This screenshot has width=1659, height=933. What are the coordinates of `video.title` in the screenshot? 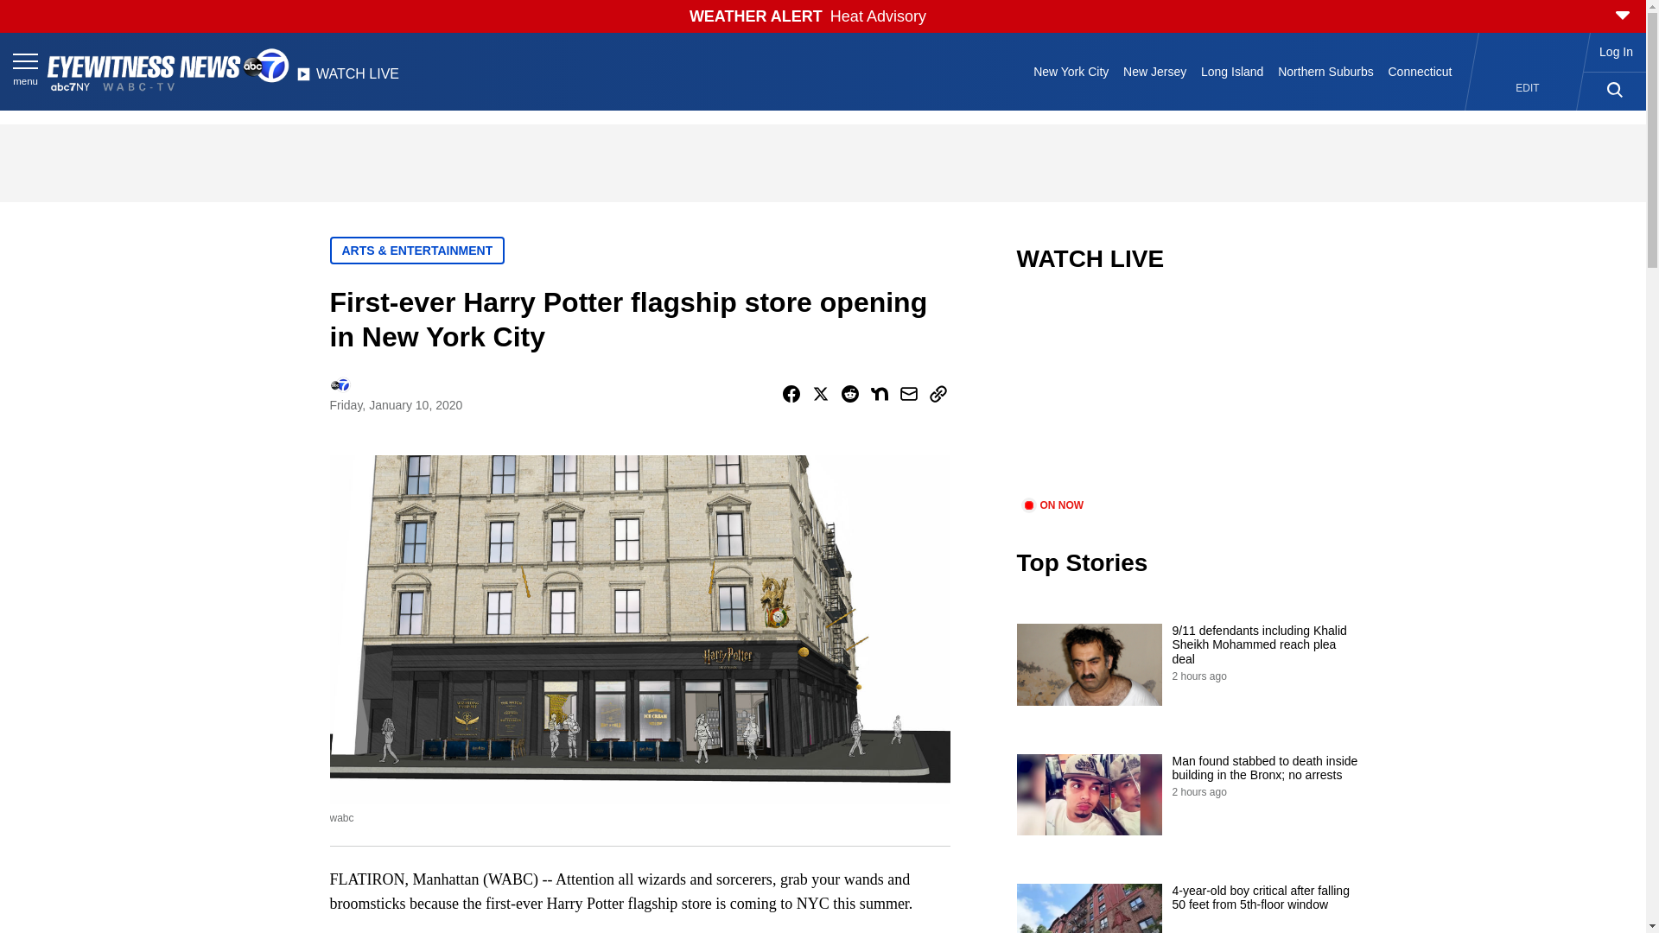 It's located at (1189, 396).